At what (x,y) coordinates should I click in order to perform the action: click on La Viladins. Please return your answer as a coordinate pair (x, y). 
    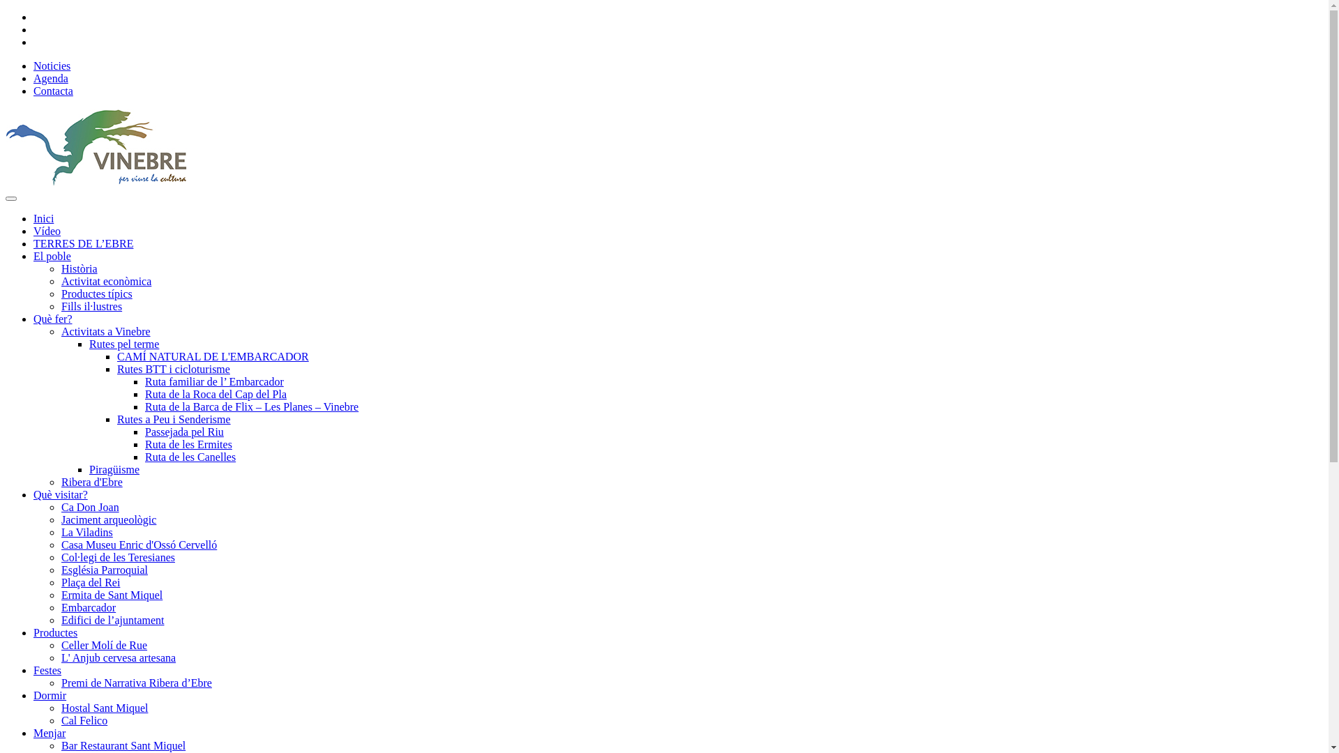
    Looking at the image, I should click on (87, 533).